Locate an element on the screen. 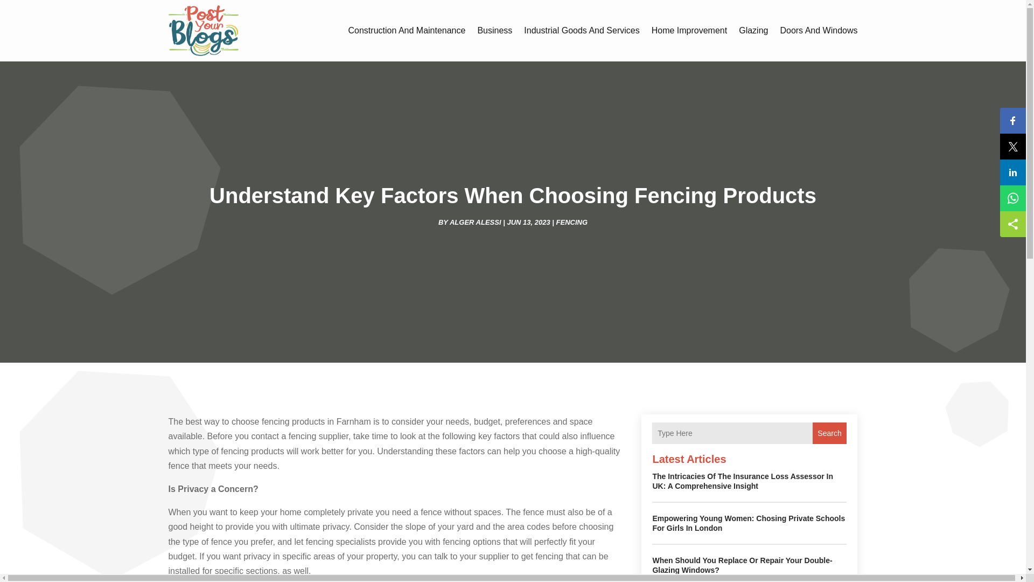  Industrial Goods And Services is located at coordinates (582, 30).